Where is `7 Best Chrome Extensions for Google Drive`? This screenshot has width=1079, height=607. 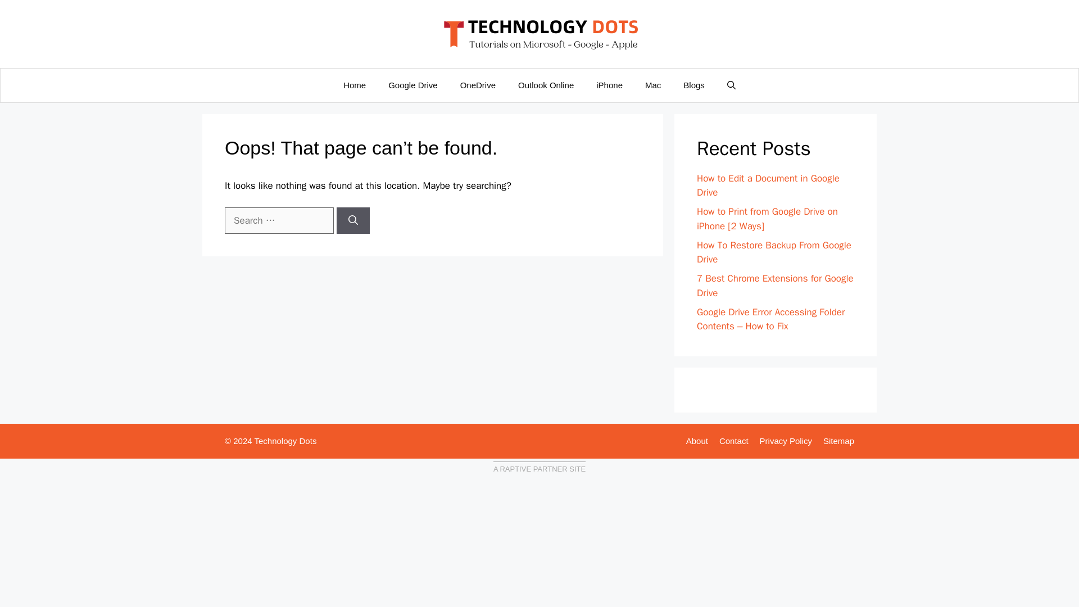
7 Best Chrome Extensions for Google Drive is located at coordinates (775, 286).